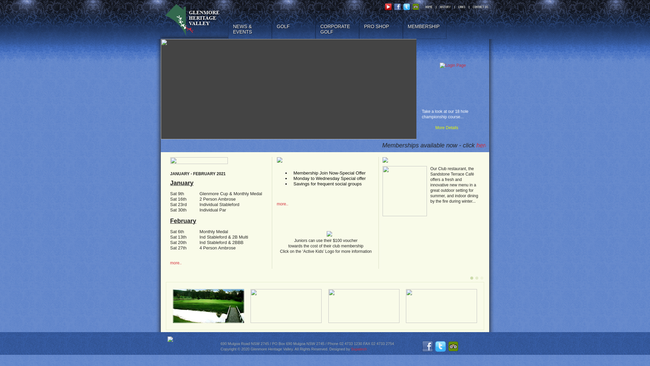  I want to click on GOLF, so click(293, 24).